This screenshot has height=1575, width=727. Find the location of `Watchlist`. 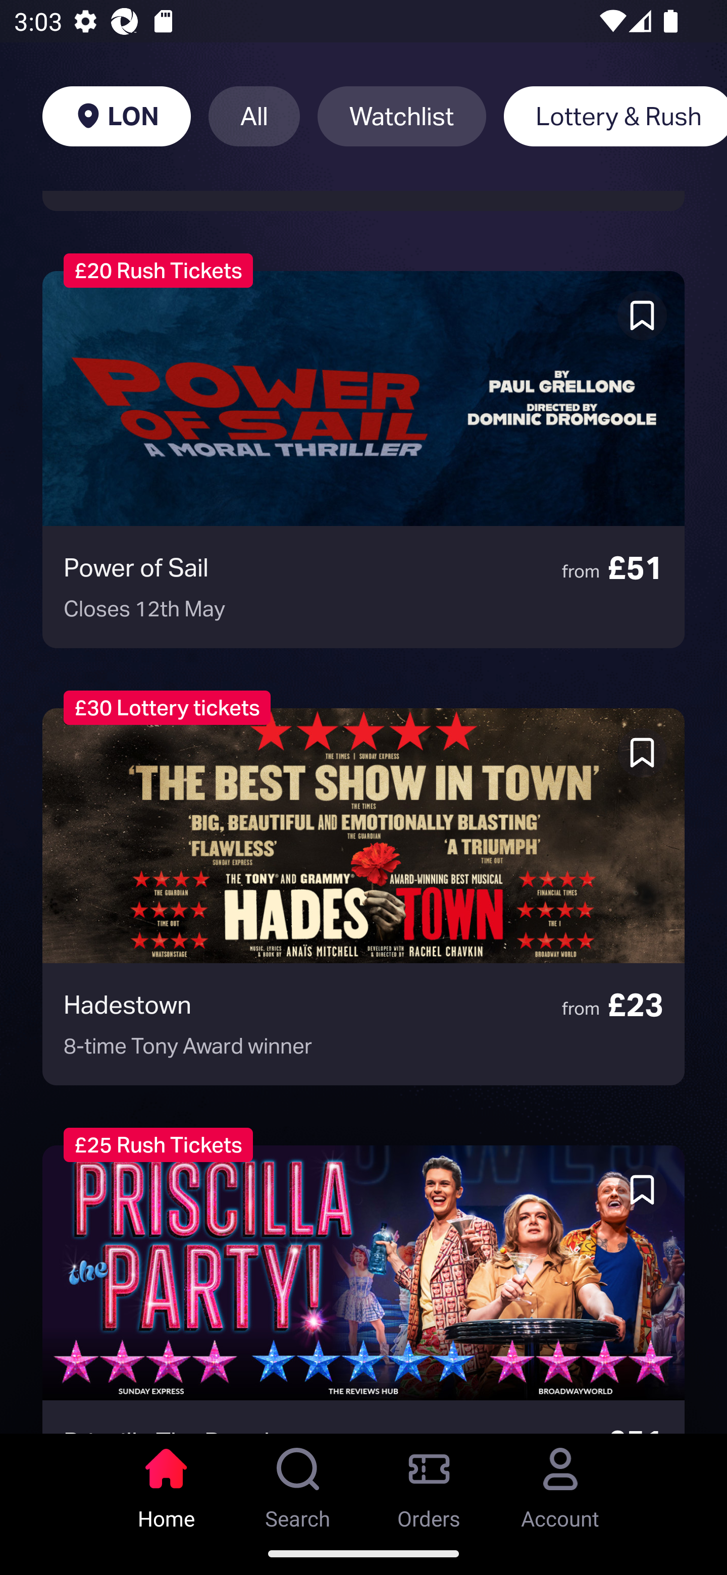

Watchlist is located at coordinates (402, 116).